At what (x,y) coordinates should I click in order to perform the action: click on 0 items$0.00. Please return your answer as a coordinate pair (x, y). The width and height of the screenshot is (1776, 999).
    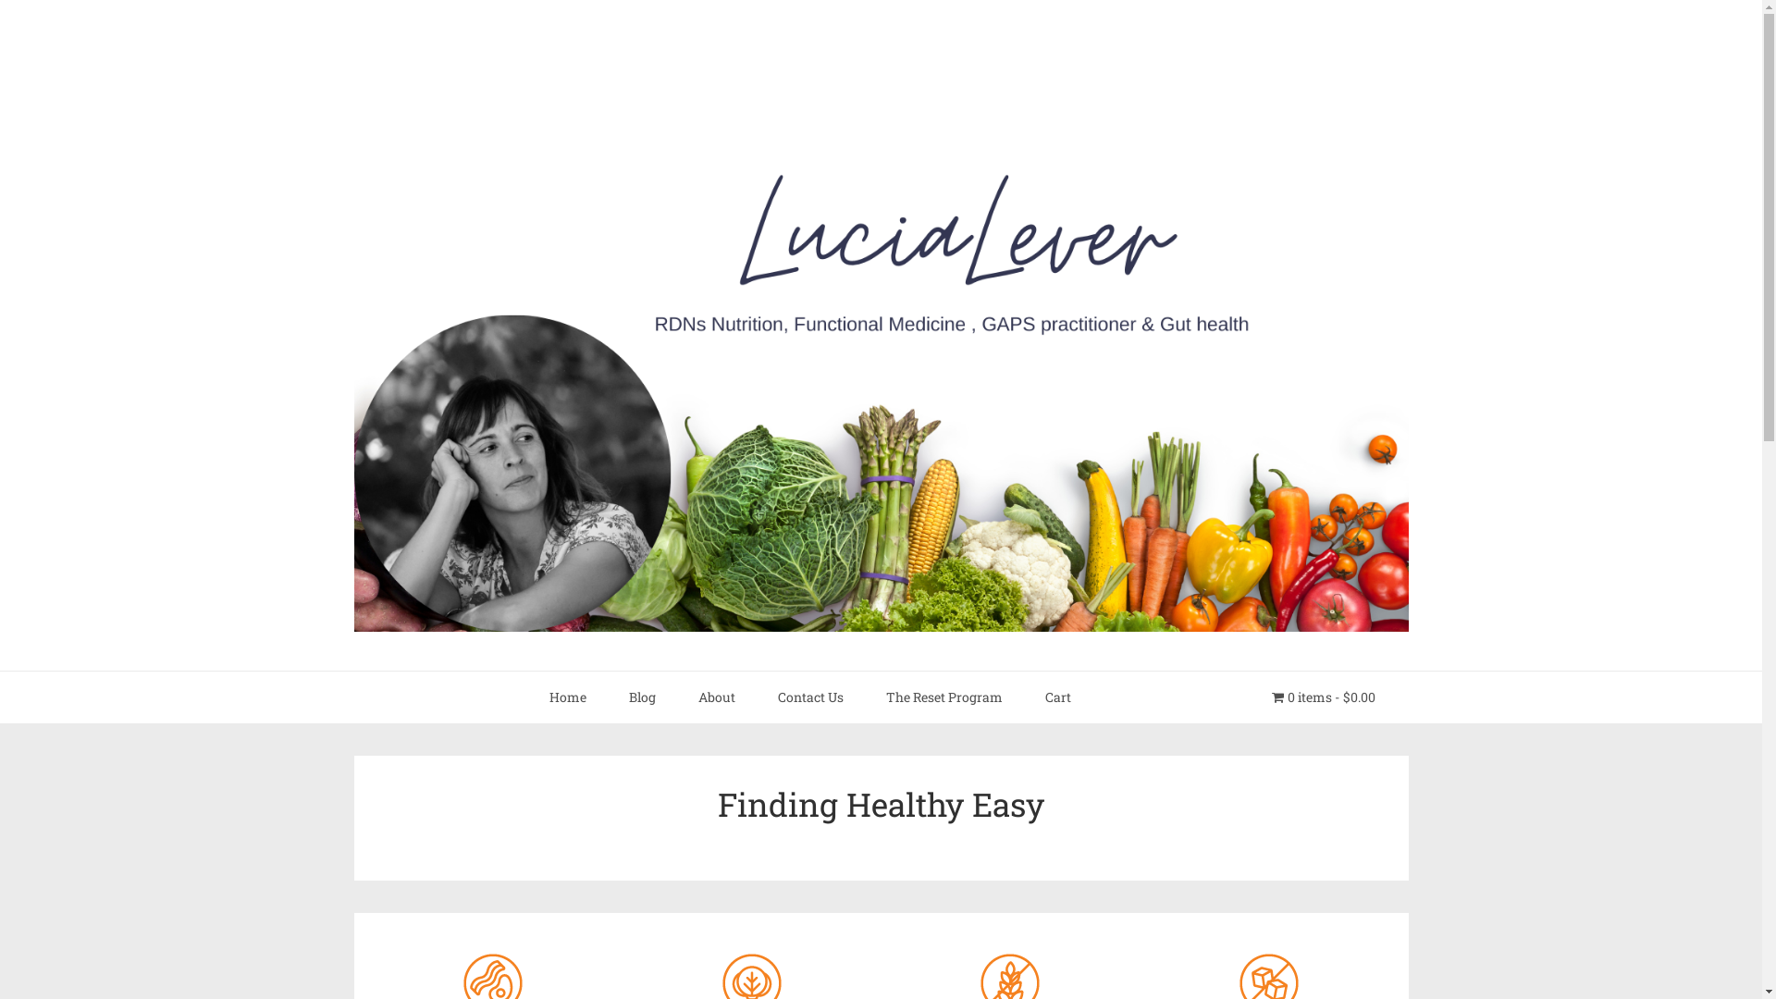
    Looking at the image, I should click on (1324, 697).